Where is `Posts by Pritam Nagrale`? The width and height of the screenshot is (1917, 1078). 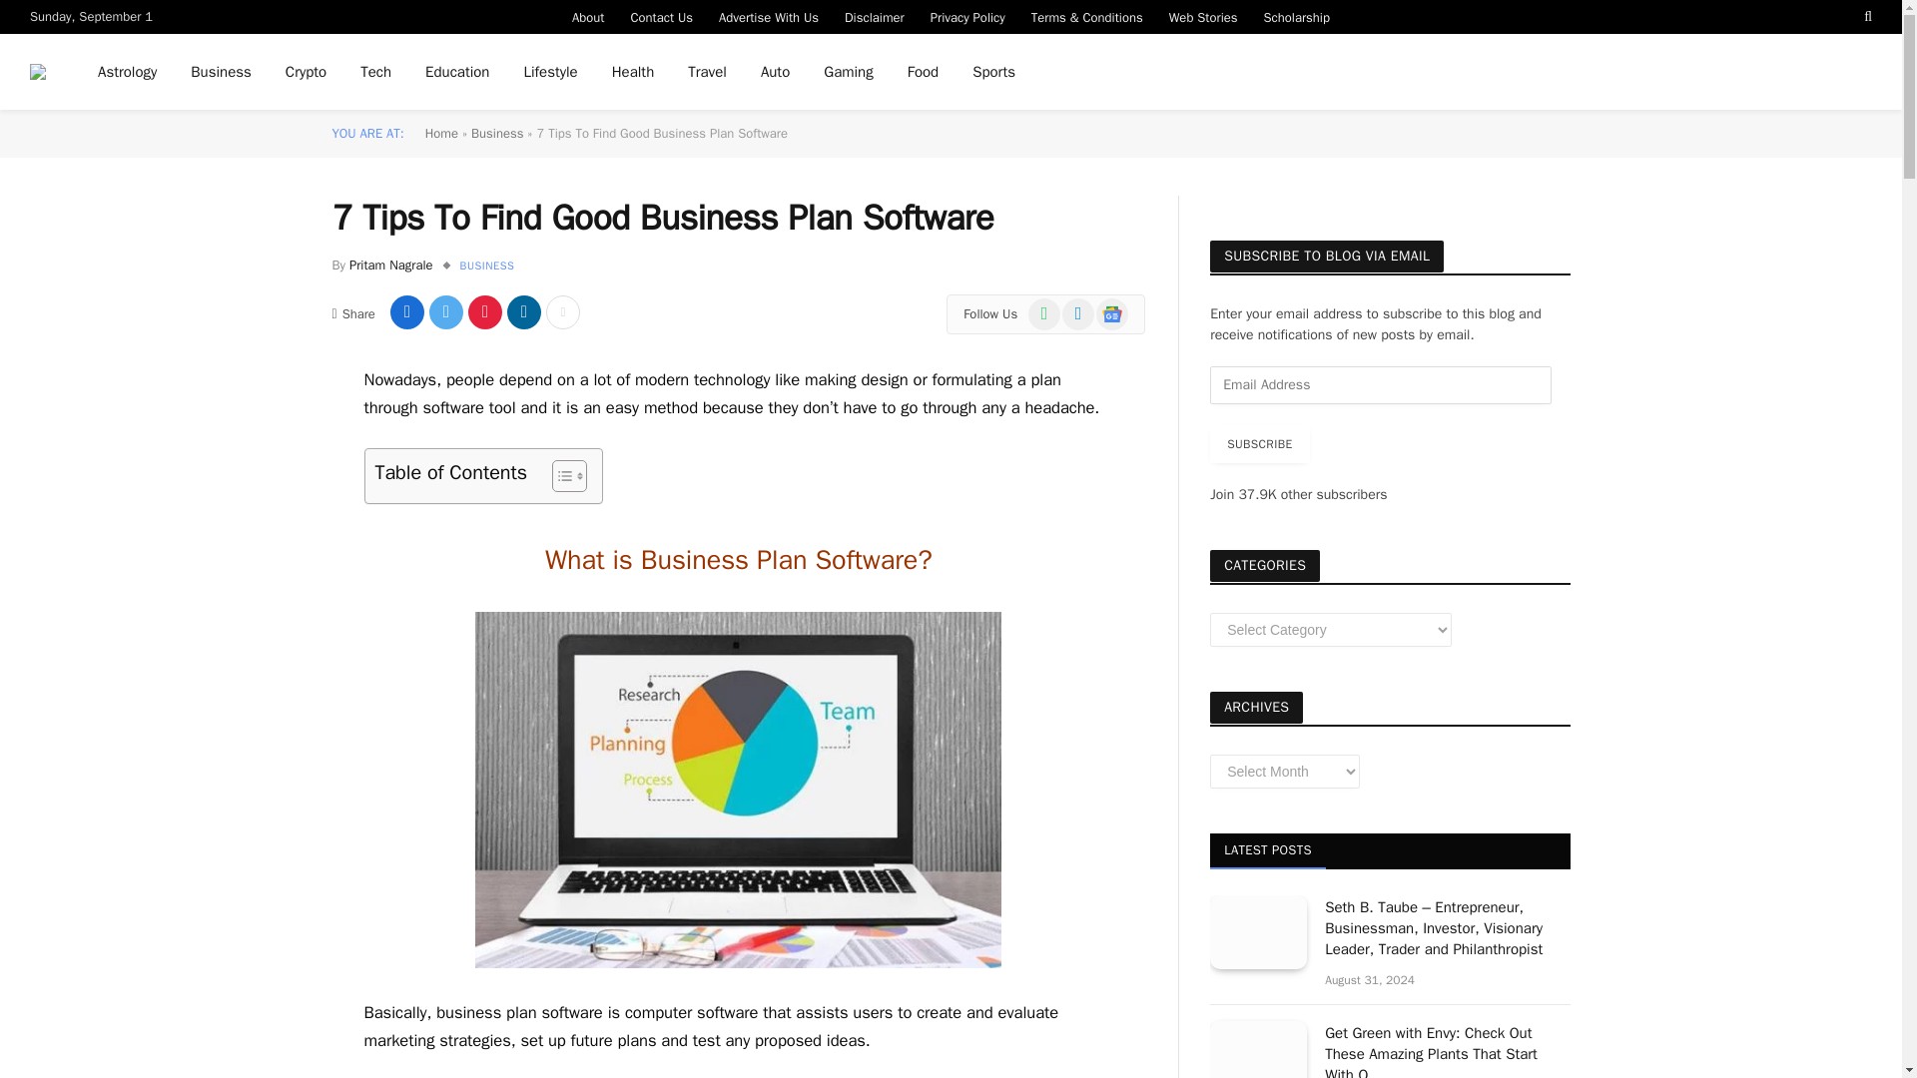 Posts by Pritam Nagrale is located at coordinates (390, 266).